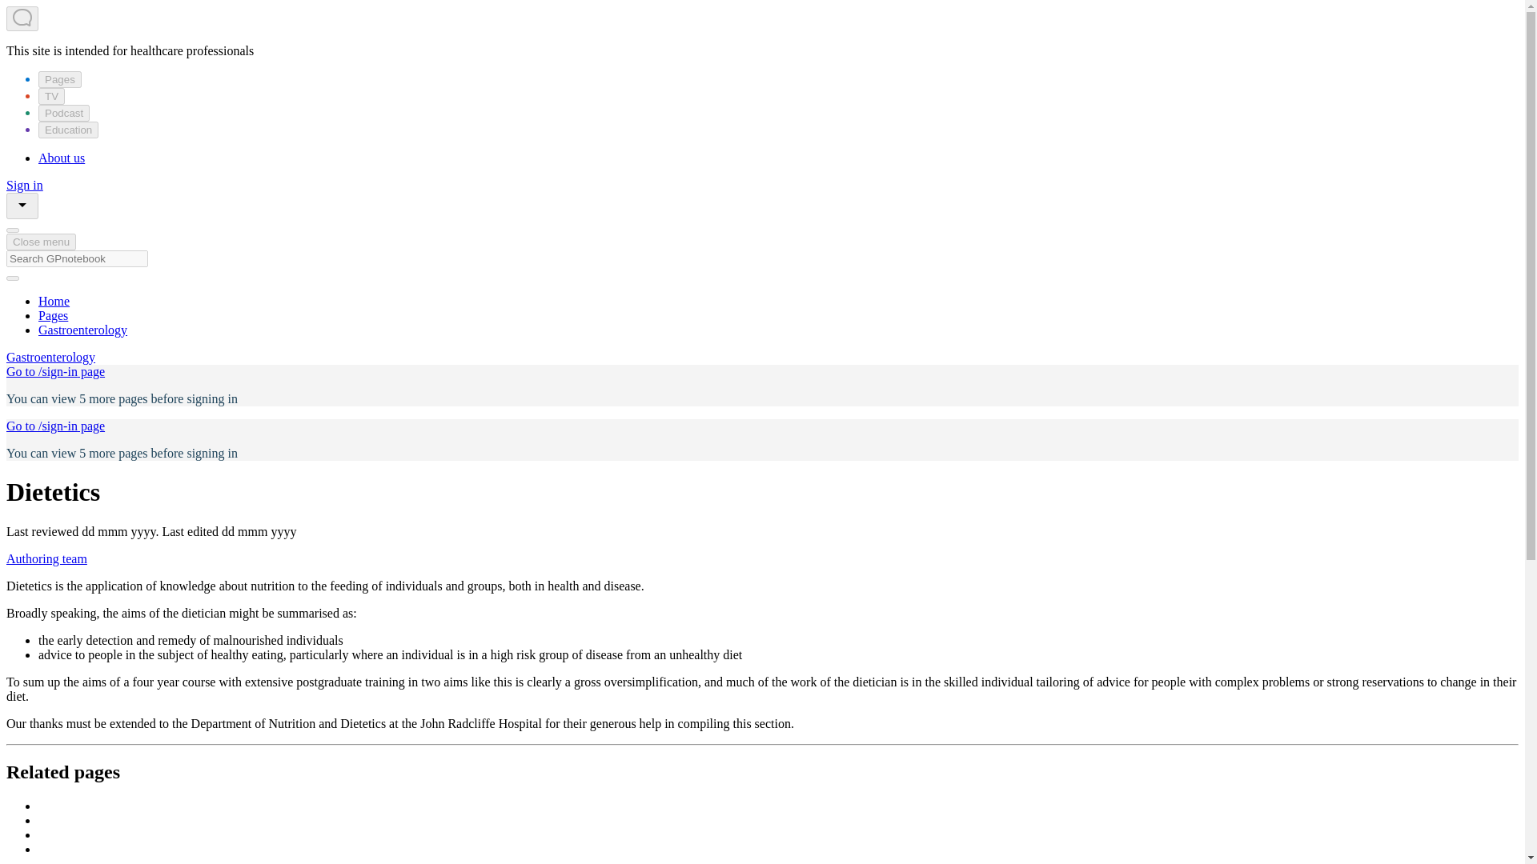 The image size is (1537, 864). Describe the element at coordinates (59, 79) in the screenshot. I see `Pages` at that location.